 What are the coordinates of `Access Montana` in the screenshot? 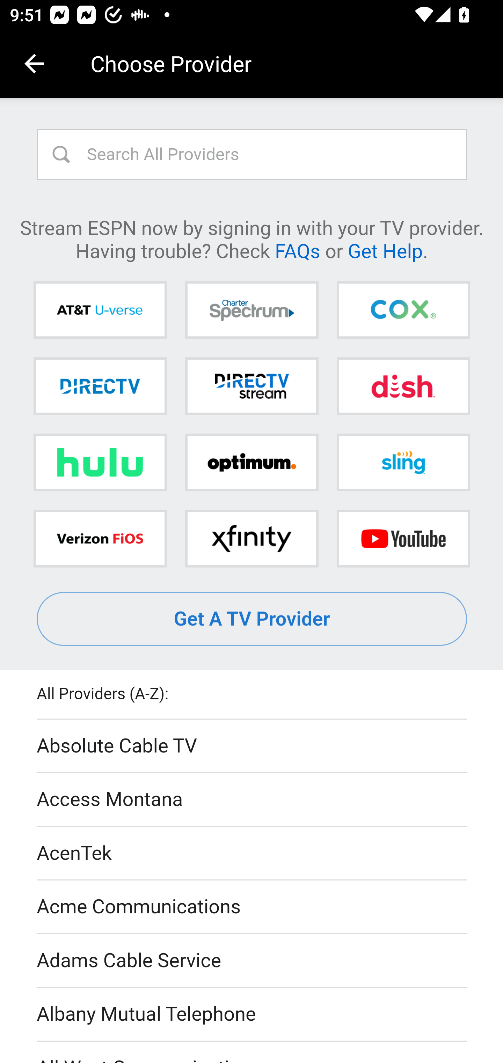 It's located at (252, 799).